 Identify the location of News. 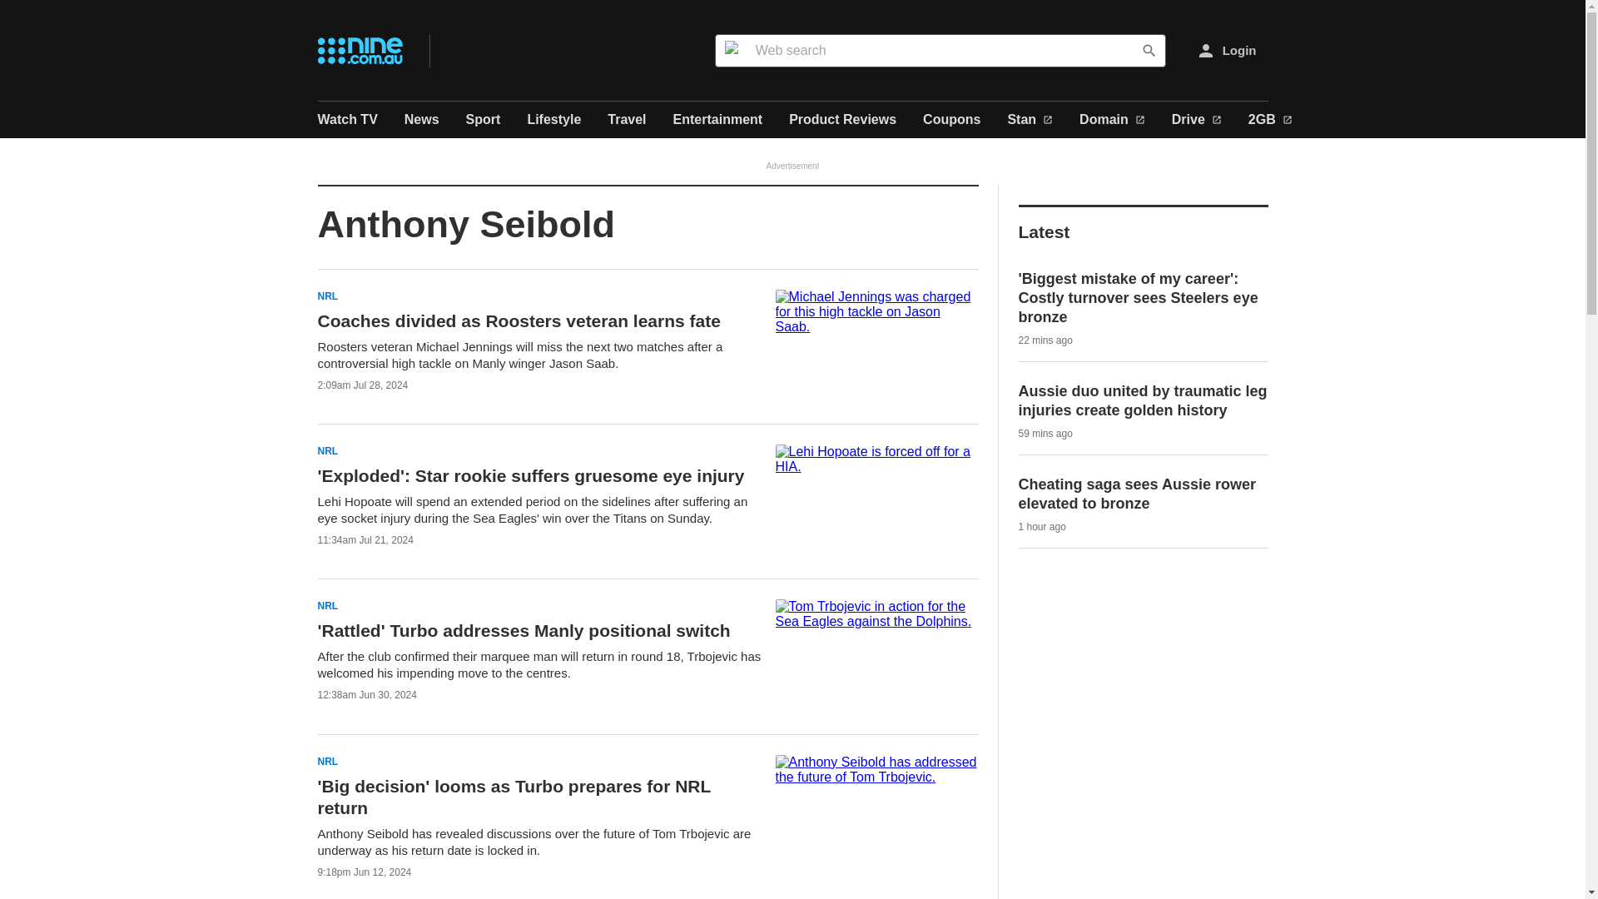
(421, 120).